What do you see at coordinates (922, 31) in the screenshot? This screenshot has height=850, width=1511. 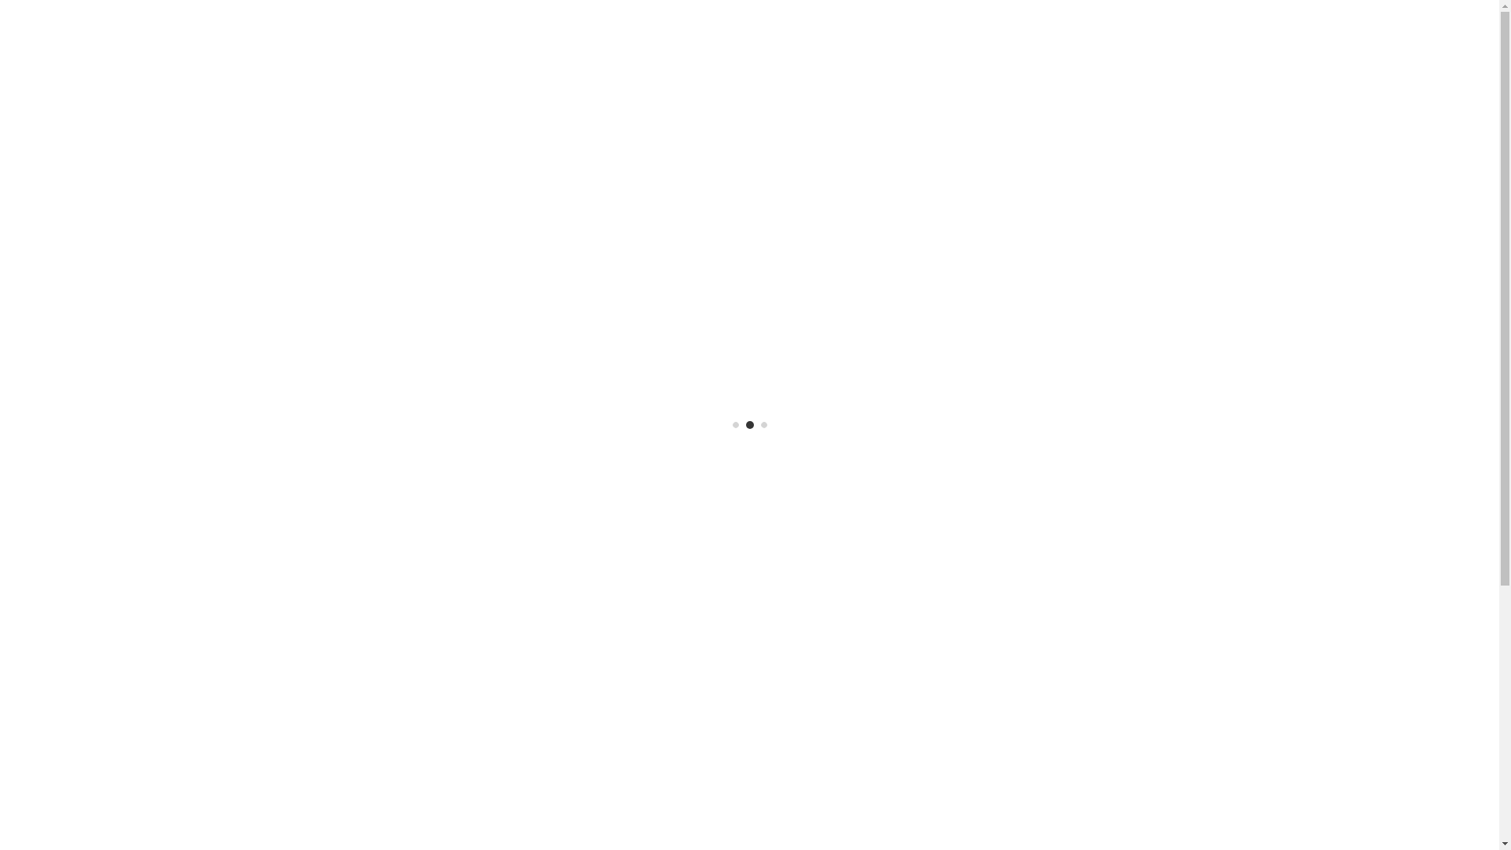 I see `SERIES` at bounding box center [922, 31].